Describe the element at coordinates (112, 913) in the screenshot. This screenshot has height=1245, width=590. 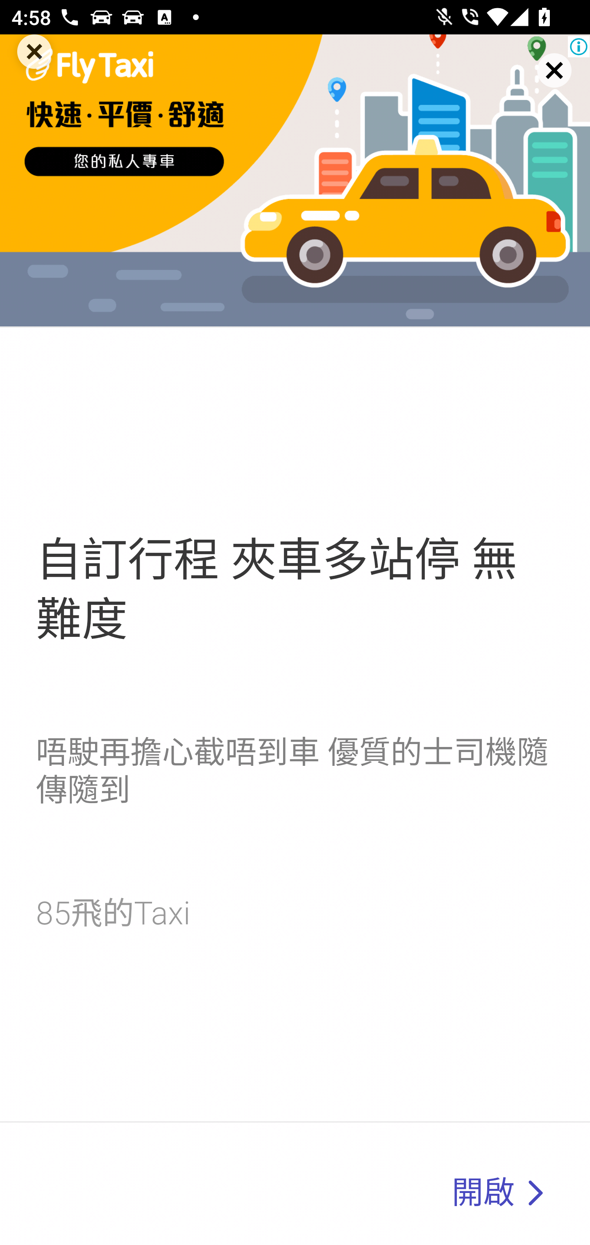
I see `85飛的Taxi` at that location.